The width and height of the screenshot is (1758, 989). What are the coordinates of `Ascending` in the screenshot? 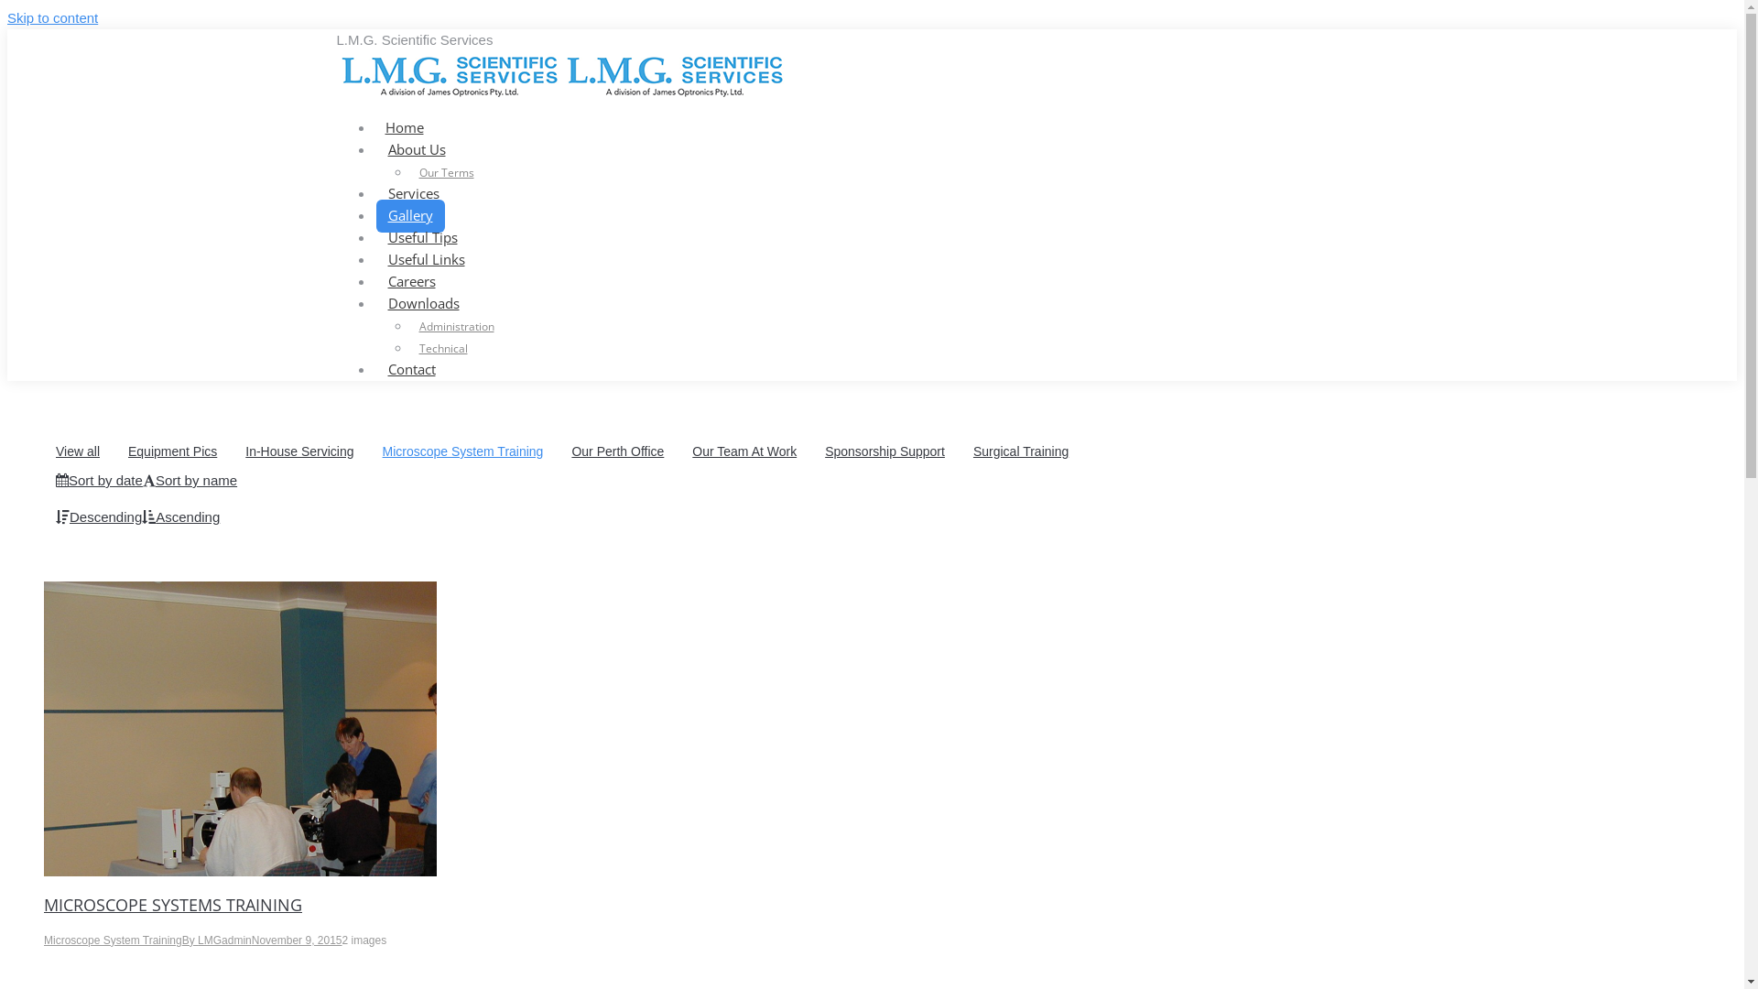 It's located at (181, 516).